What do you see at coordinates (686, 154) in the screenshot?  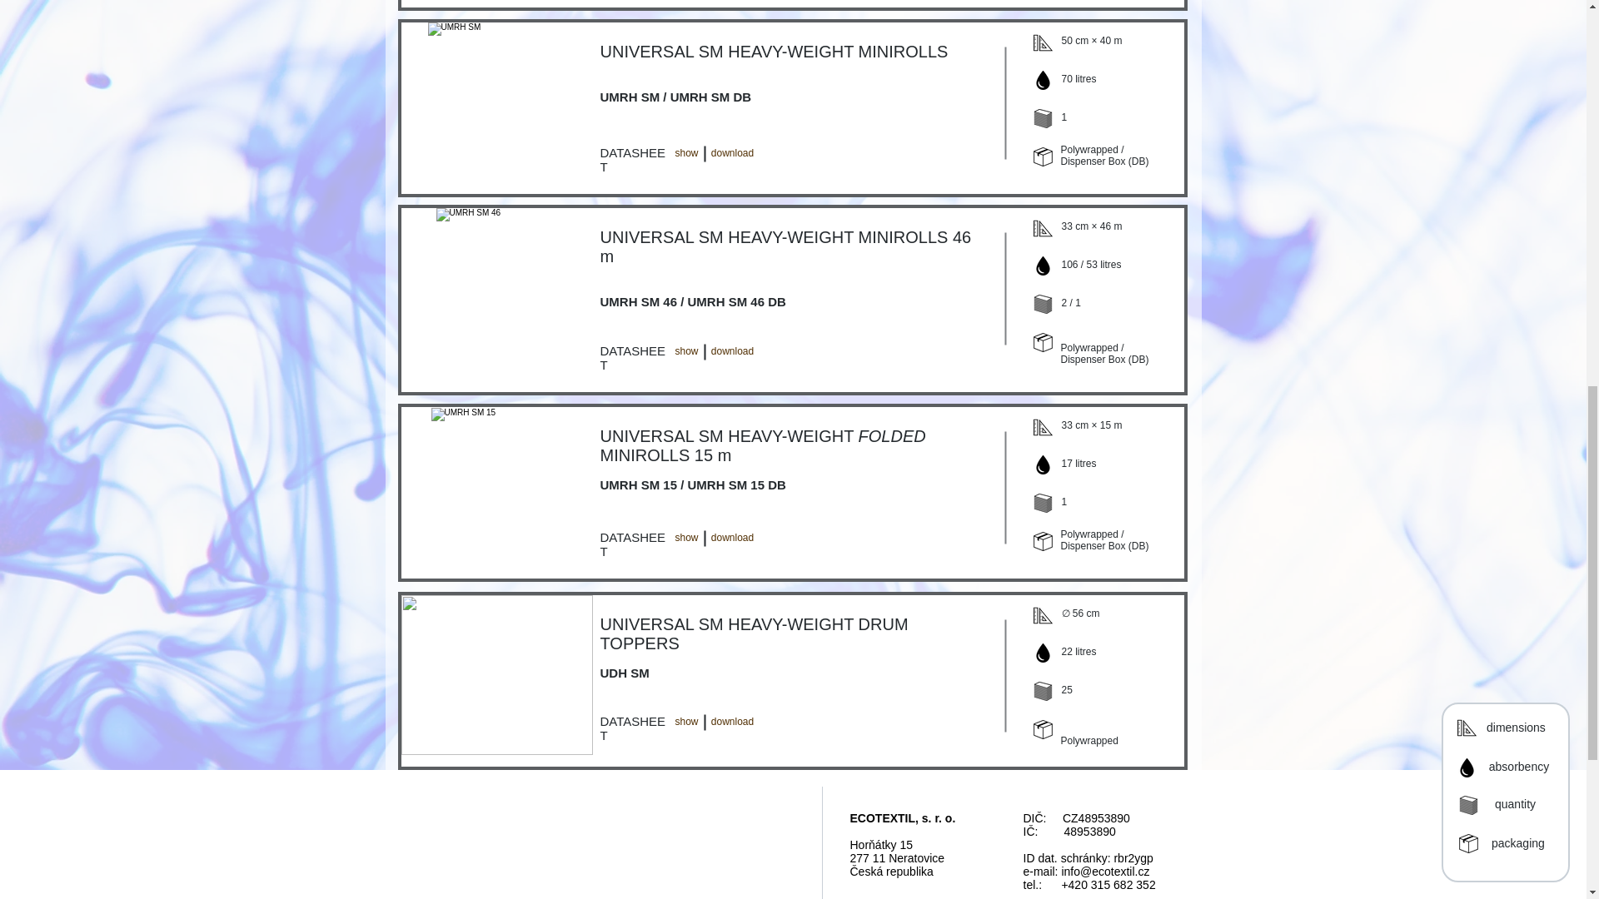 I see `show` at bounding box center [686, 154].